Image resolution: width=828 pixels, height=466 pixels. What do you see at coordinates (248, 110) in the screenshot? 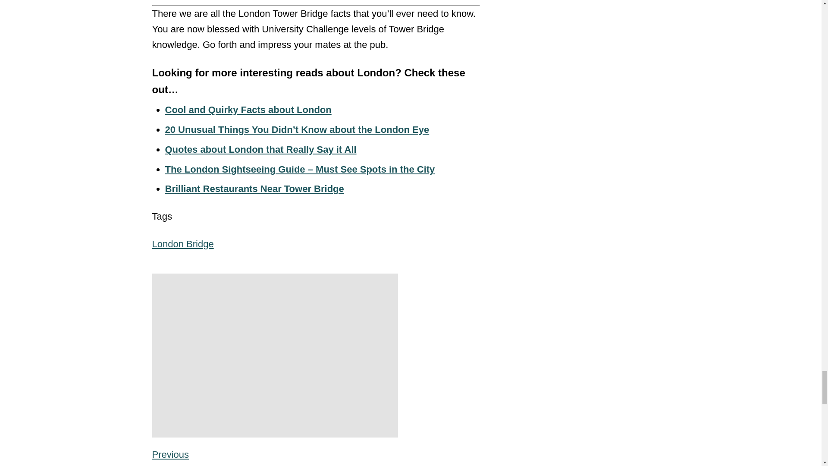
I see `Cool and Quirky Facts about London` at bounding box center [248, 110].